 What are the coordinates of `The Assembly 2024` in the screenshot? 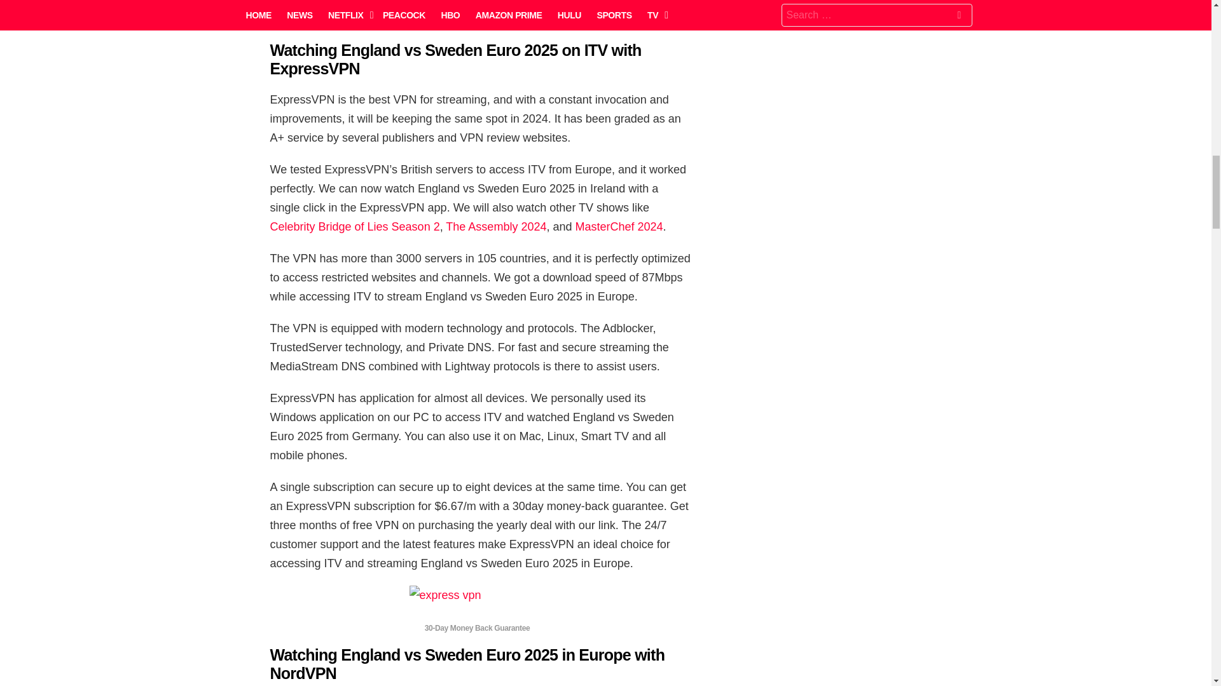 It's located at (495, 226).